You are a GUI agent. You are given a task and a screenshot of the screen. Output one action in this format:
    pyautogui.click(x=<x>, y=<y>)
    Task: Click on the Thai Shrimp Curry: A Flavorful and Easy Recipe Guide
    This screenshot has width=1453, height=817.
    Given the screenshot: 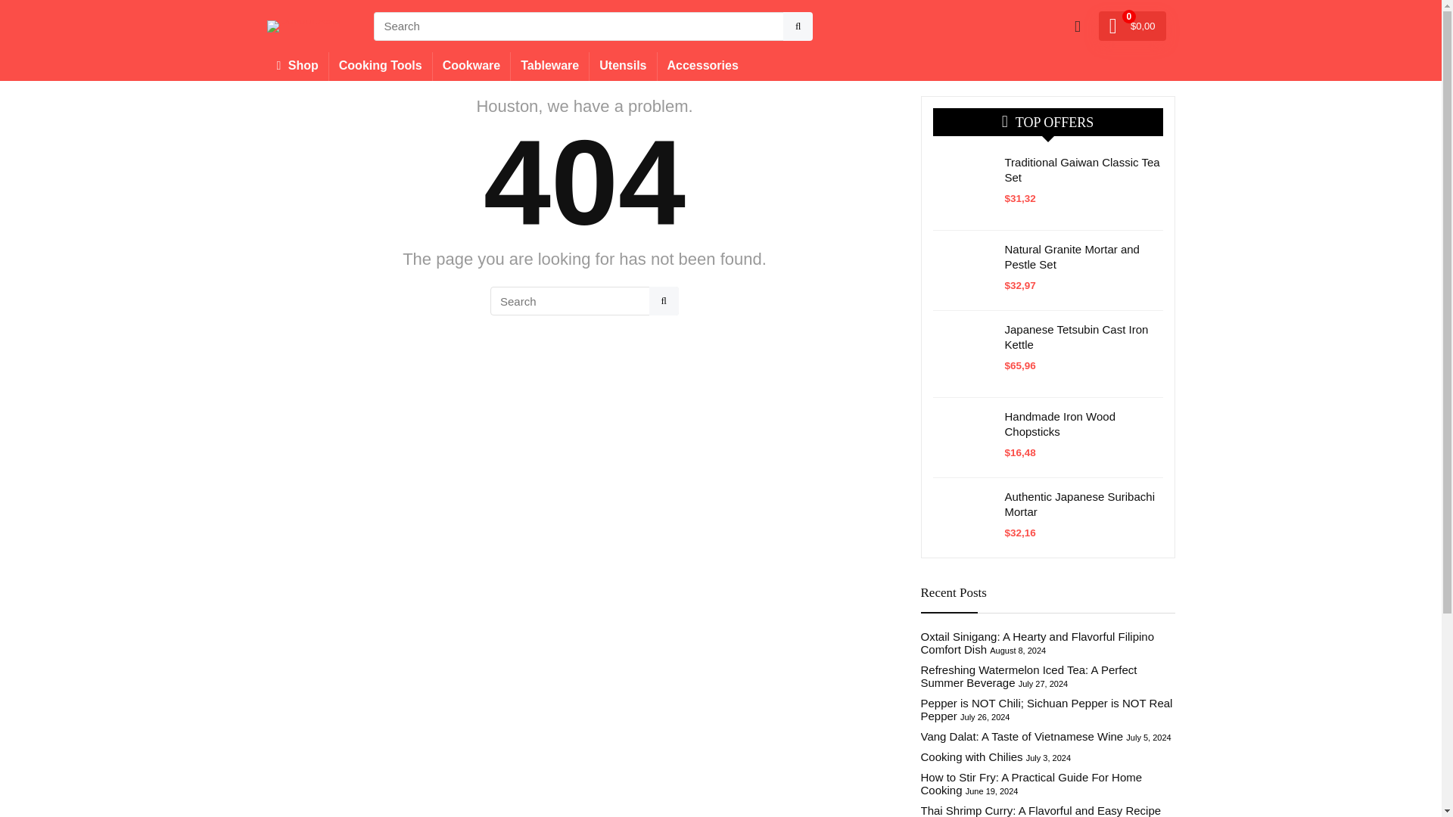 What is the action you would take?
    pyautogui.click(x=1040, y=810)
    